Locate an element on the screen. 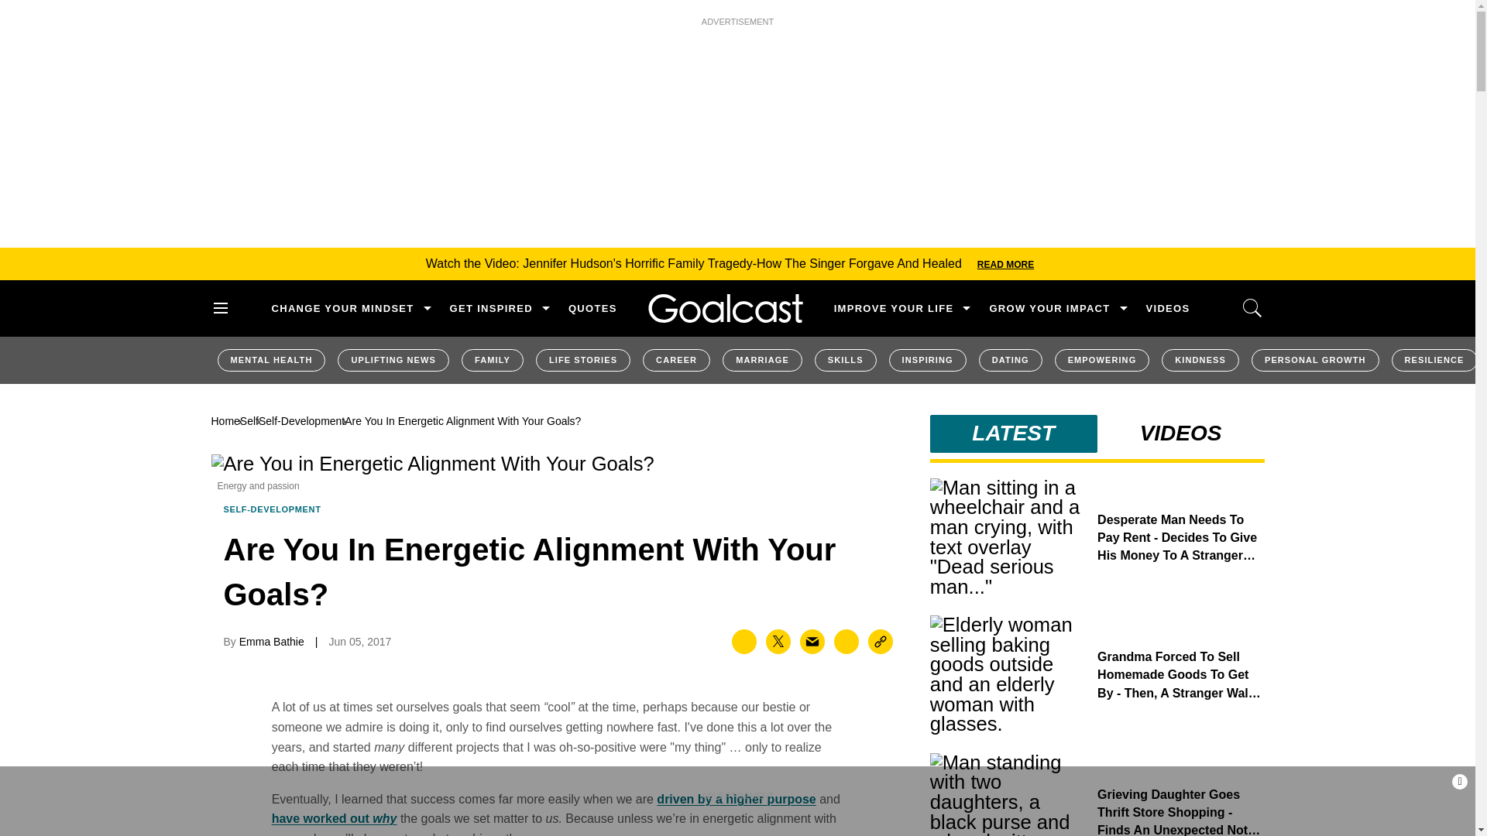 The width and height of the screenshot is (1487, 836). GROW YOUR IMPACT is located at coordinates (1049, 308).